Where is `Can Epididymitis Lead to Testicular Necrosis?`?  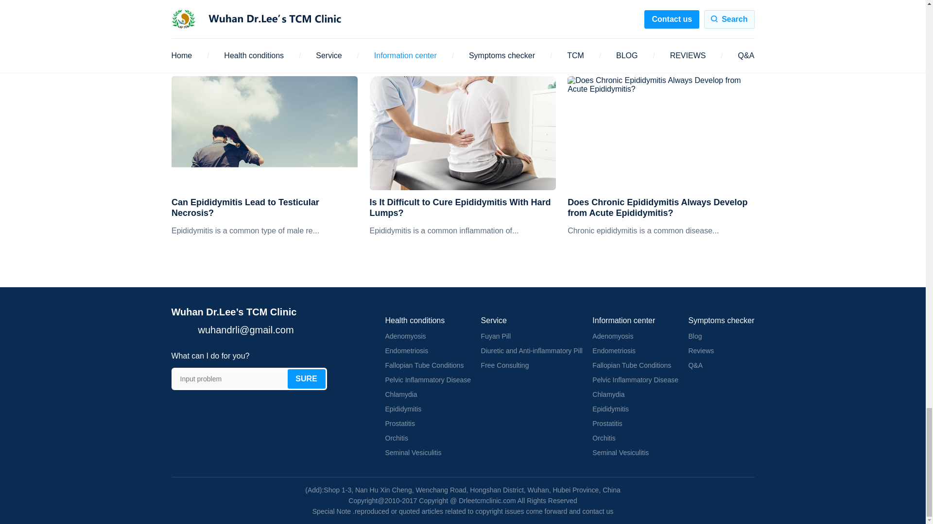 Can Epididymitis Lead to Testicular Necrosis? is located at coordinates (264, 133).